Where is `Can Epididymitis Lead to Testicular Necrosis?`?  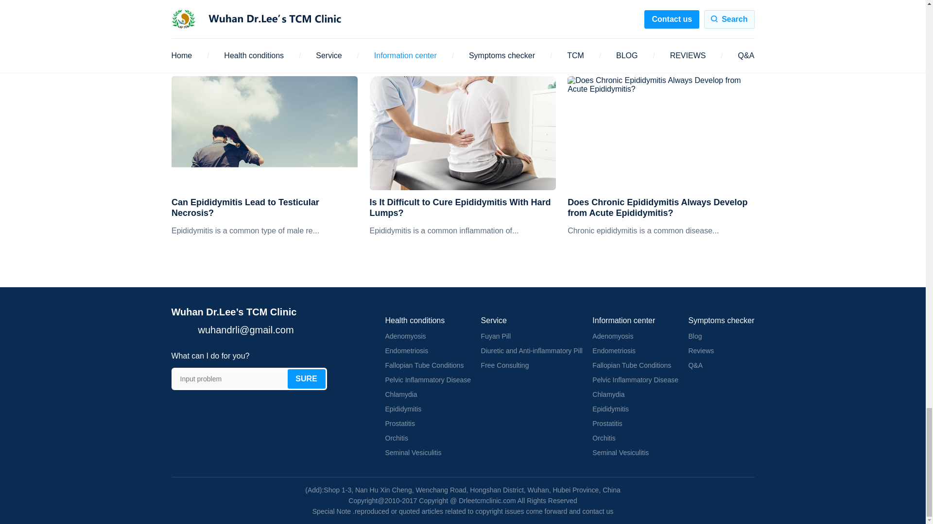 Can Epididymitis Lead to Testicular Necrosis? is located at coordinates (264, 133).